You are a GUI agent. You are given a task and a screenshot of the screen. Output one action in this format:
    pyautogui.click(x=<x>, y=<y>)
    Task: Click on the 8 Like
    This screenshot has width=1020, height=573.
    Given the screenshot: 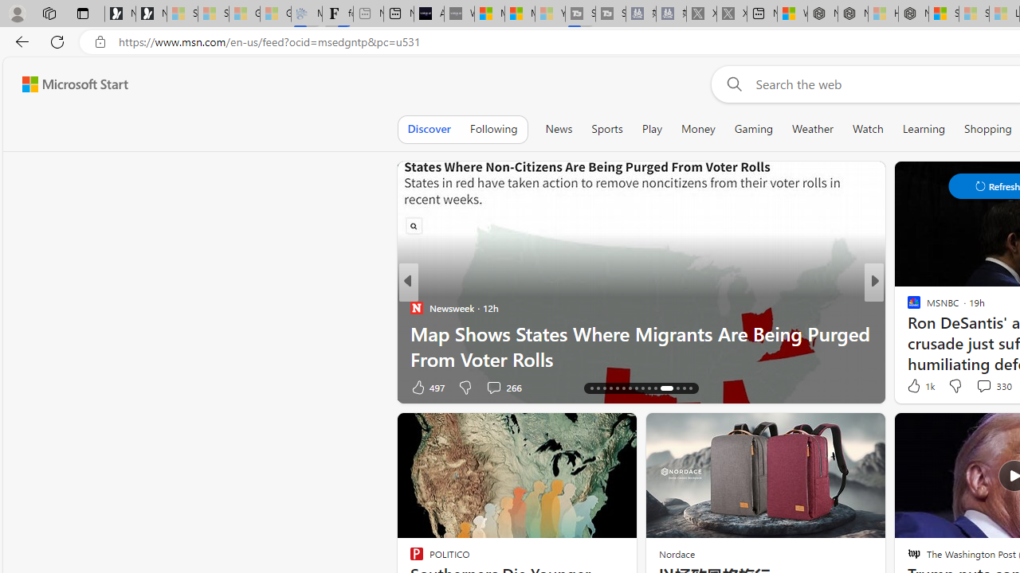 What is the action you would take?
    pyautogui.click(x=912, y=387)
    